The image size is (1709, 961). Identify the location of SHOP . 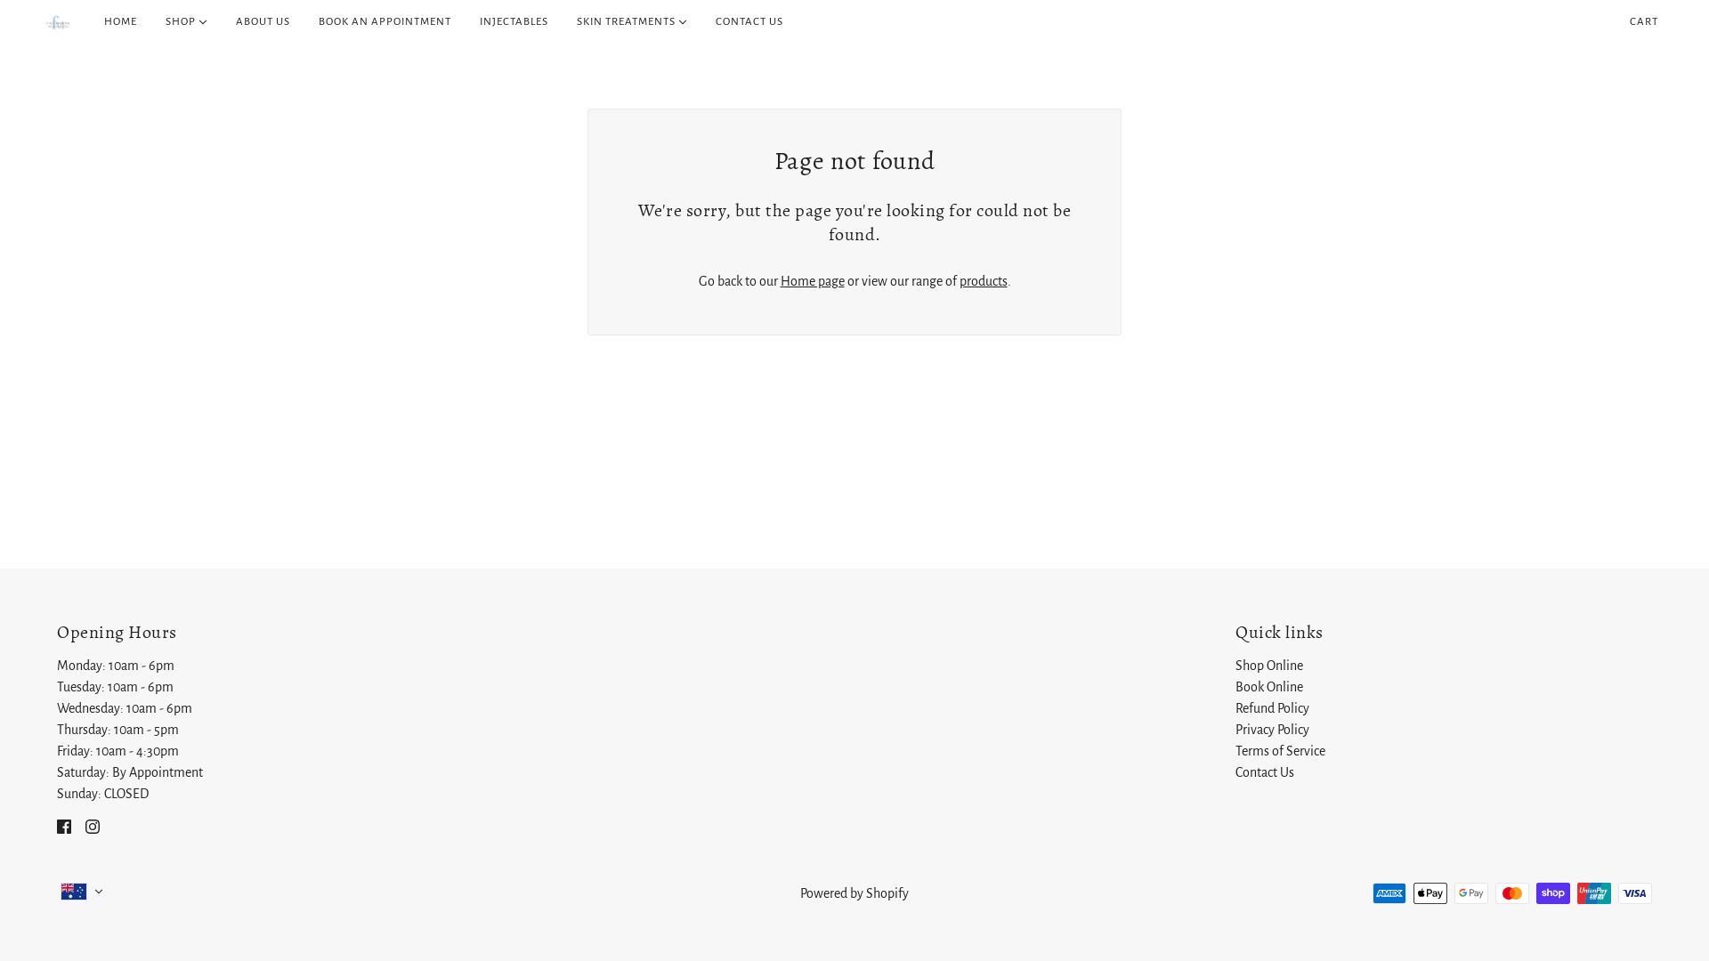
(187, 22).